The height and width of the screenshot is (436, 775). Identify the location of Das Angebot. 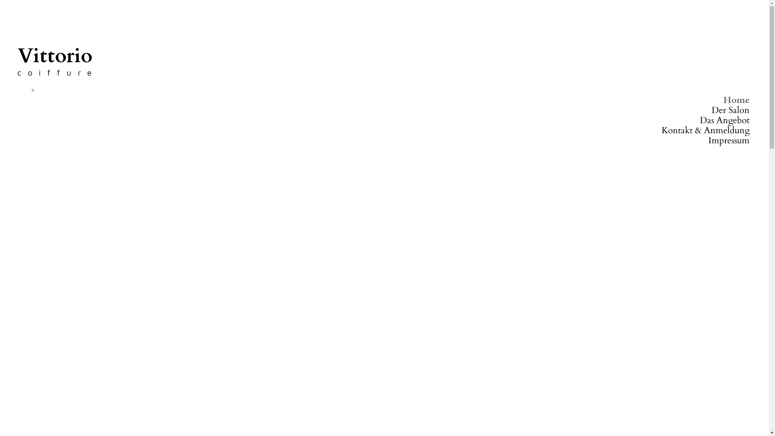
(725, 120).